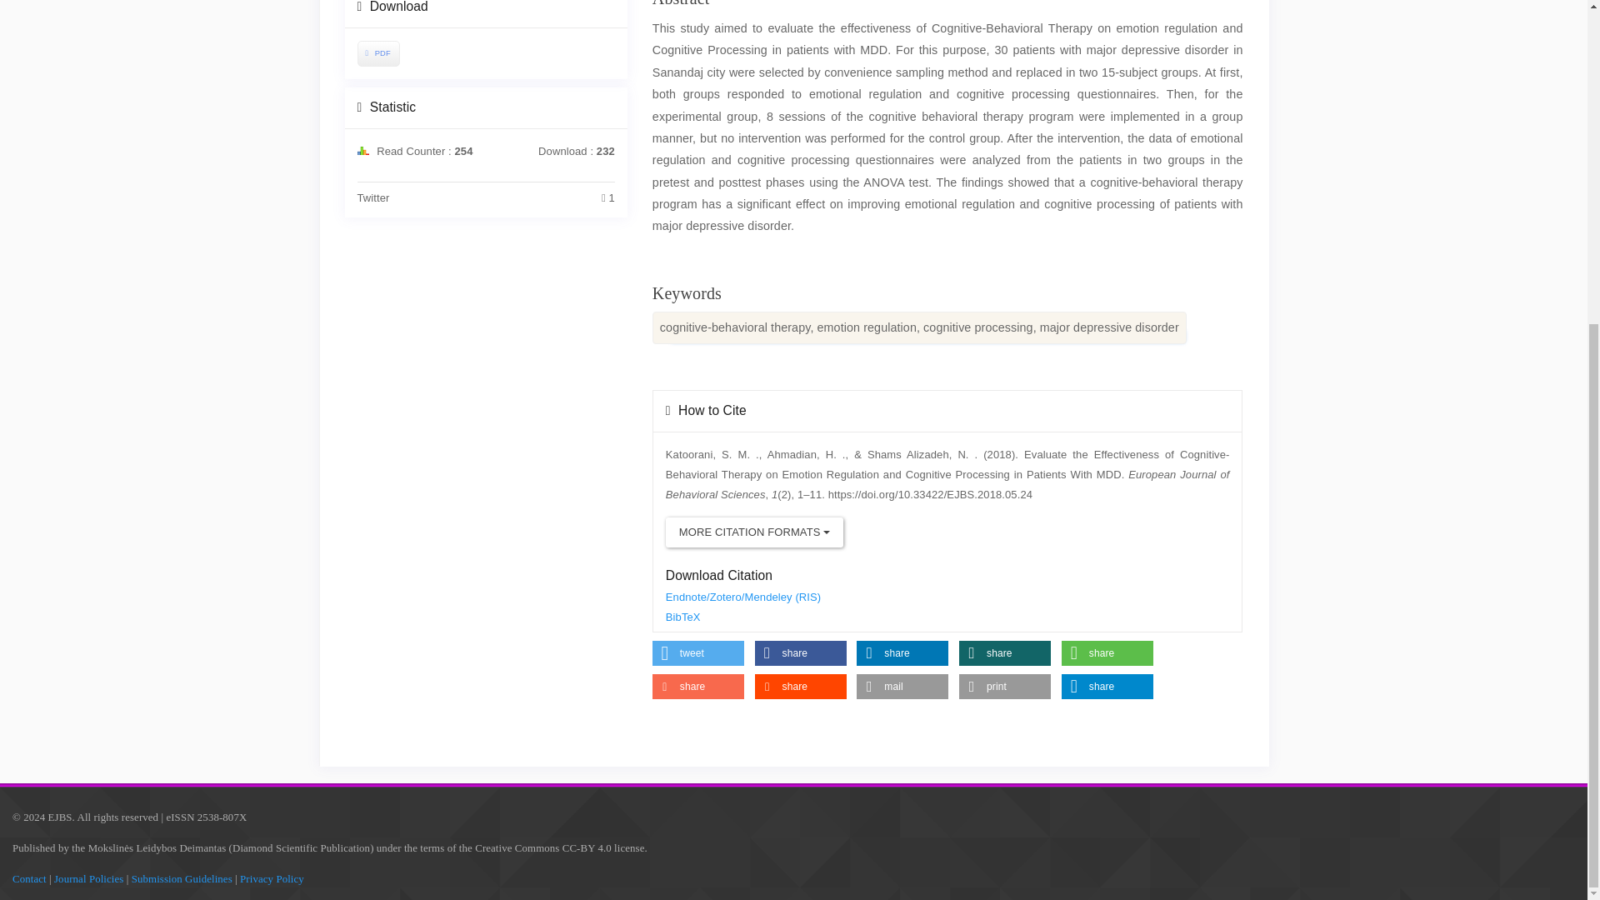 This screenshot has width=1600, height=900. I want to click on Send by email, so click(902, 687).